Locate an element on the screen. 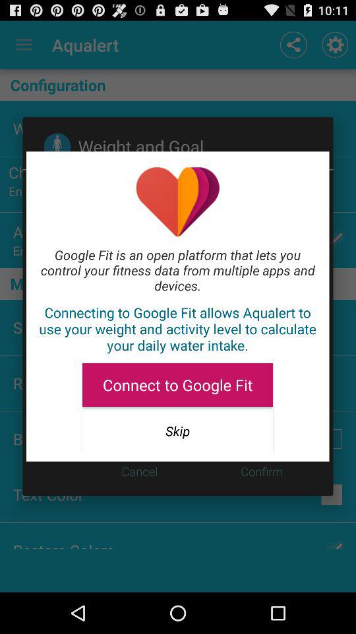 The width and height of the screenshot is (356, 634). scroll until the skip icon is located at coordinates (177, 431).